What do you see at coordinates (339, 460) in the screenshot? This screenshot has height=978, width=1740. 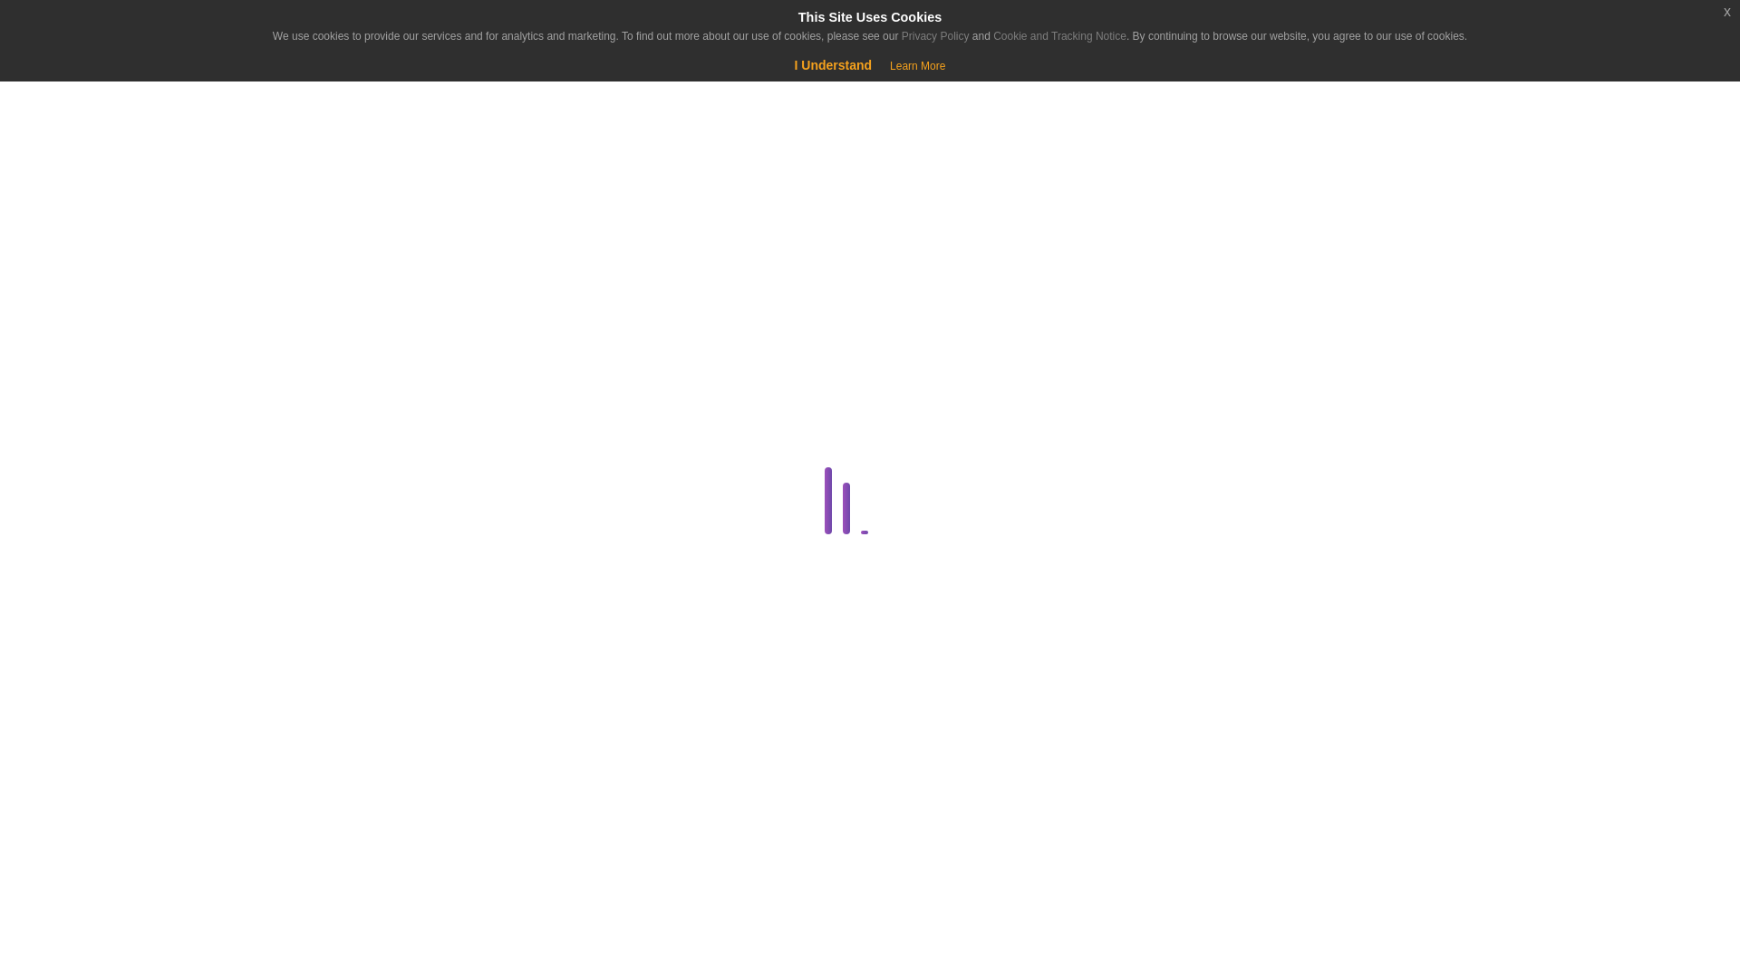 I see `Colocation Guides` at bounding box center [339, 460].